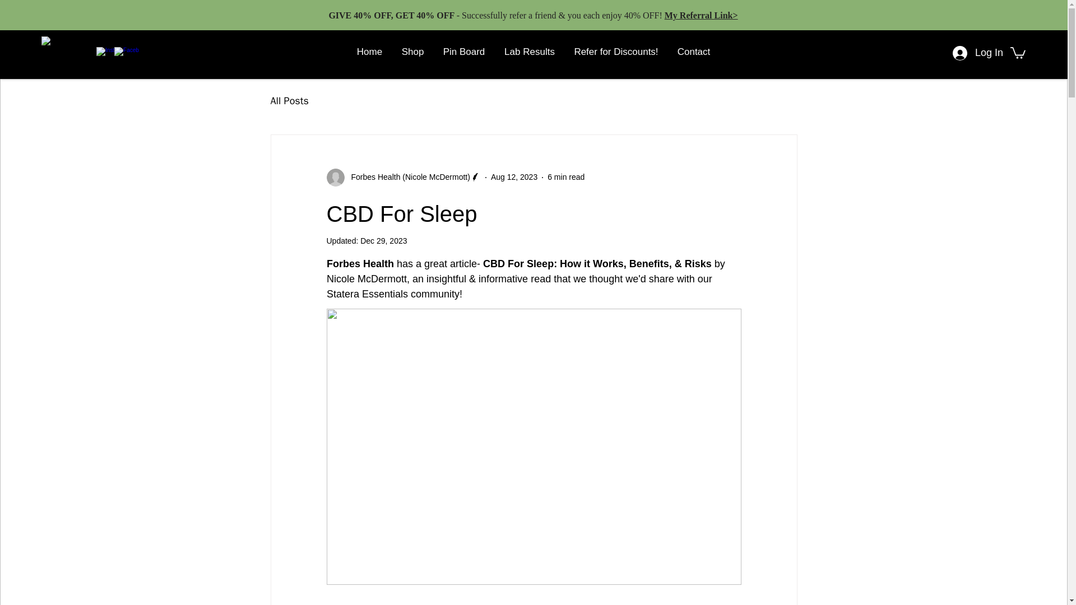 Image resolution: width=1076 pixels, height=605 pixels. Describe the element at coordinates (412, 52) in the screenshot. I see `Shop` at that location.